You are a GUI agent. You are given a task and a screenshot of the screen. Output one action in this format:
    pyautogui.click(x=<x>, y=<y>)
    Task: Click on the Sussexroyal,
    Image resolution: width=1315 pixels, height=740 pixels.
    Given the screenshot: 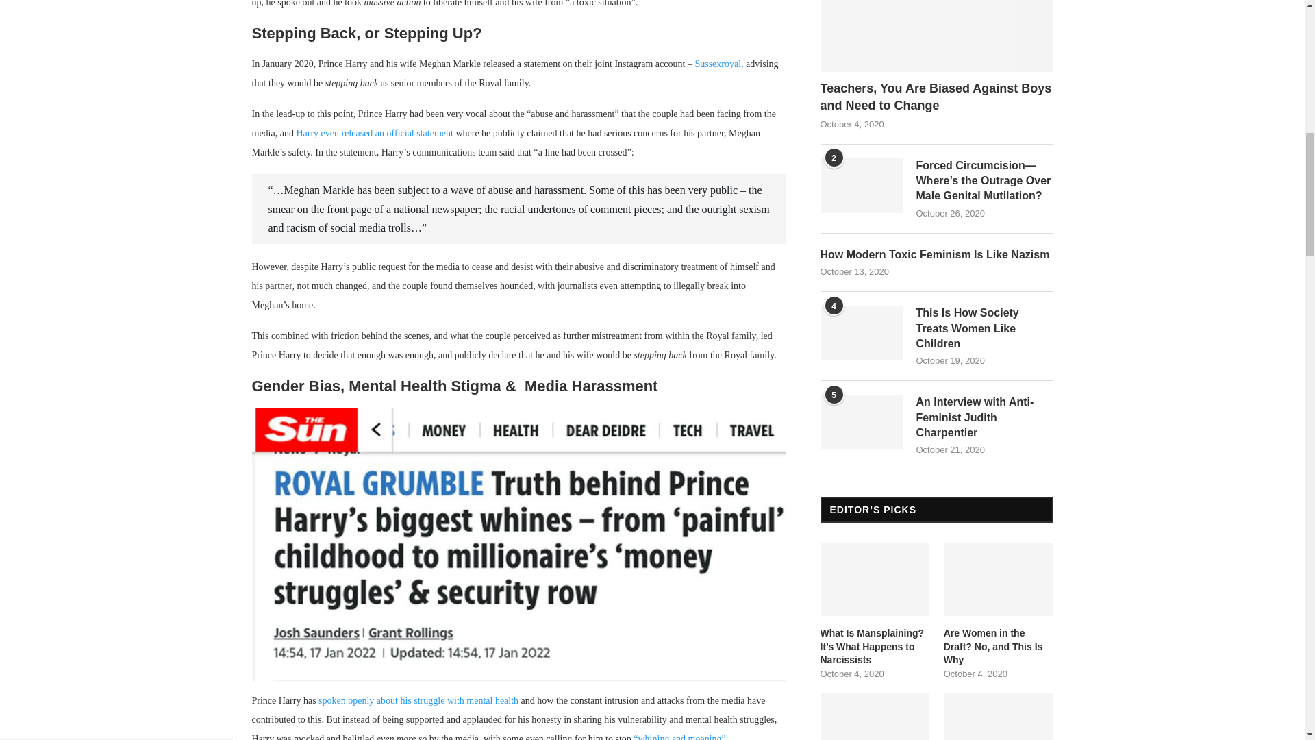 What is the action you would take?
    pyautogui.click(x=718, y=64)
    